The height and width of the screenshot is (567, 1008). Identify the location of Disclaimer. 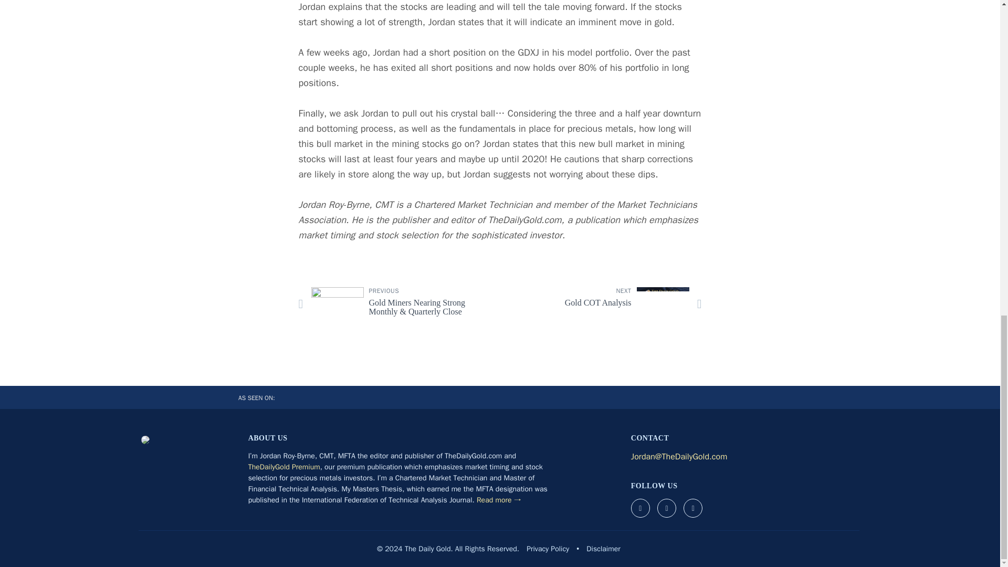
(603, 549).